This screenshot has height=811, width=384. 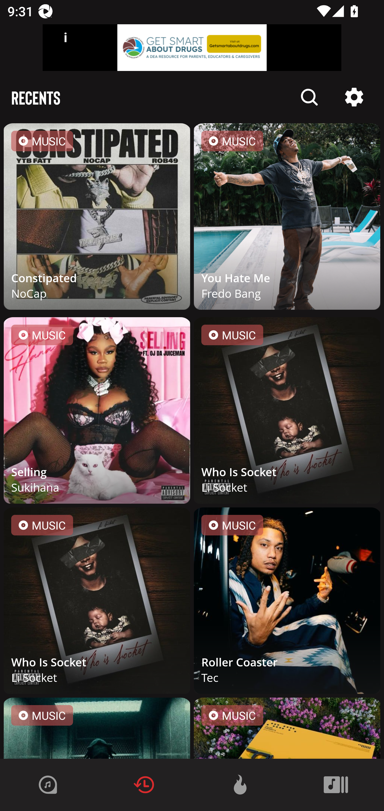 I want to click on MUSIC Roller Coaster Tec, so click(x=287, y=602).